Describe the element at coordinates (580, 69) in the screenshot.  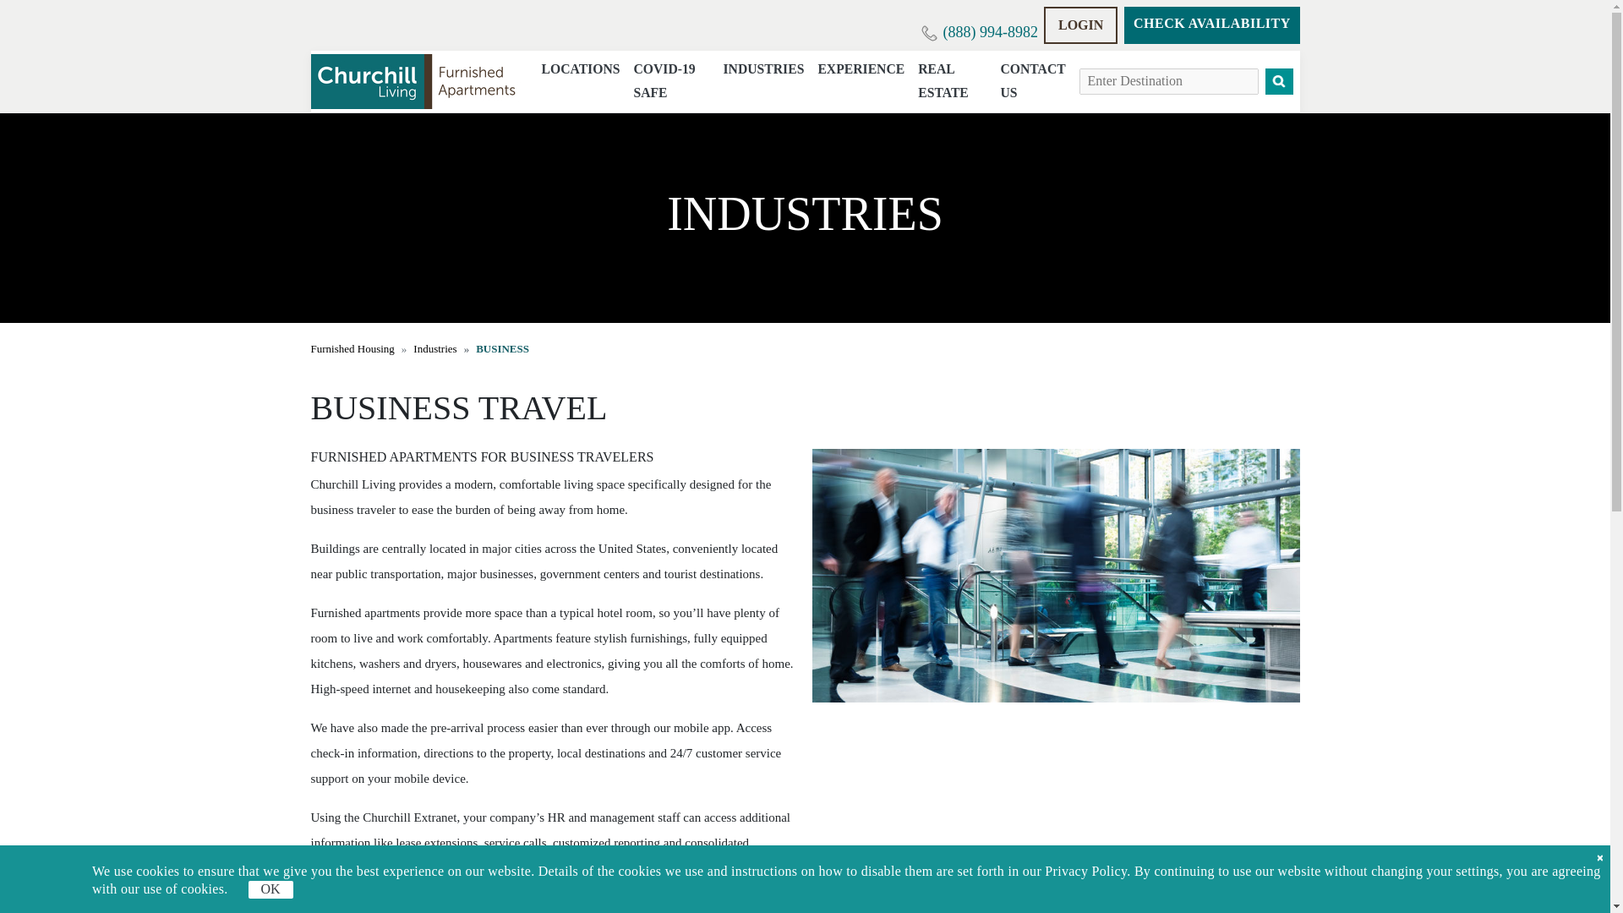
I see `LOCATIONS` at that location.